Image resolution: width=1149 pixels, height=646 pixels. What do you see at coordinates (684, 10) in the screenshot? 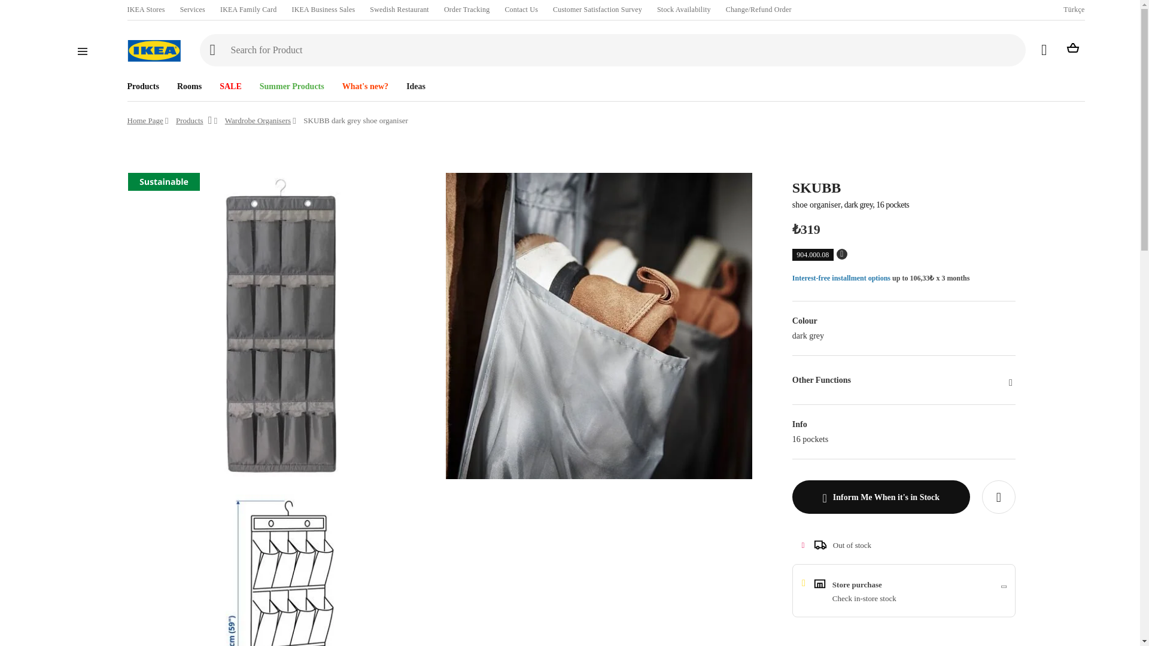
I see `Stock Availability` at bounding box center [684, 10].